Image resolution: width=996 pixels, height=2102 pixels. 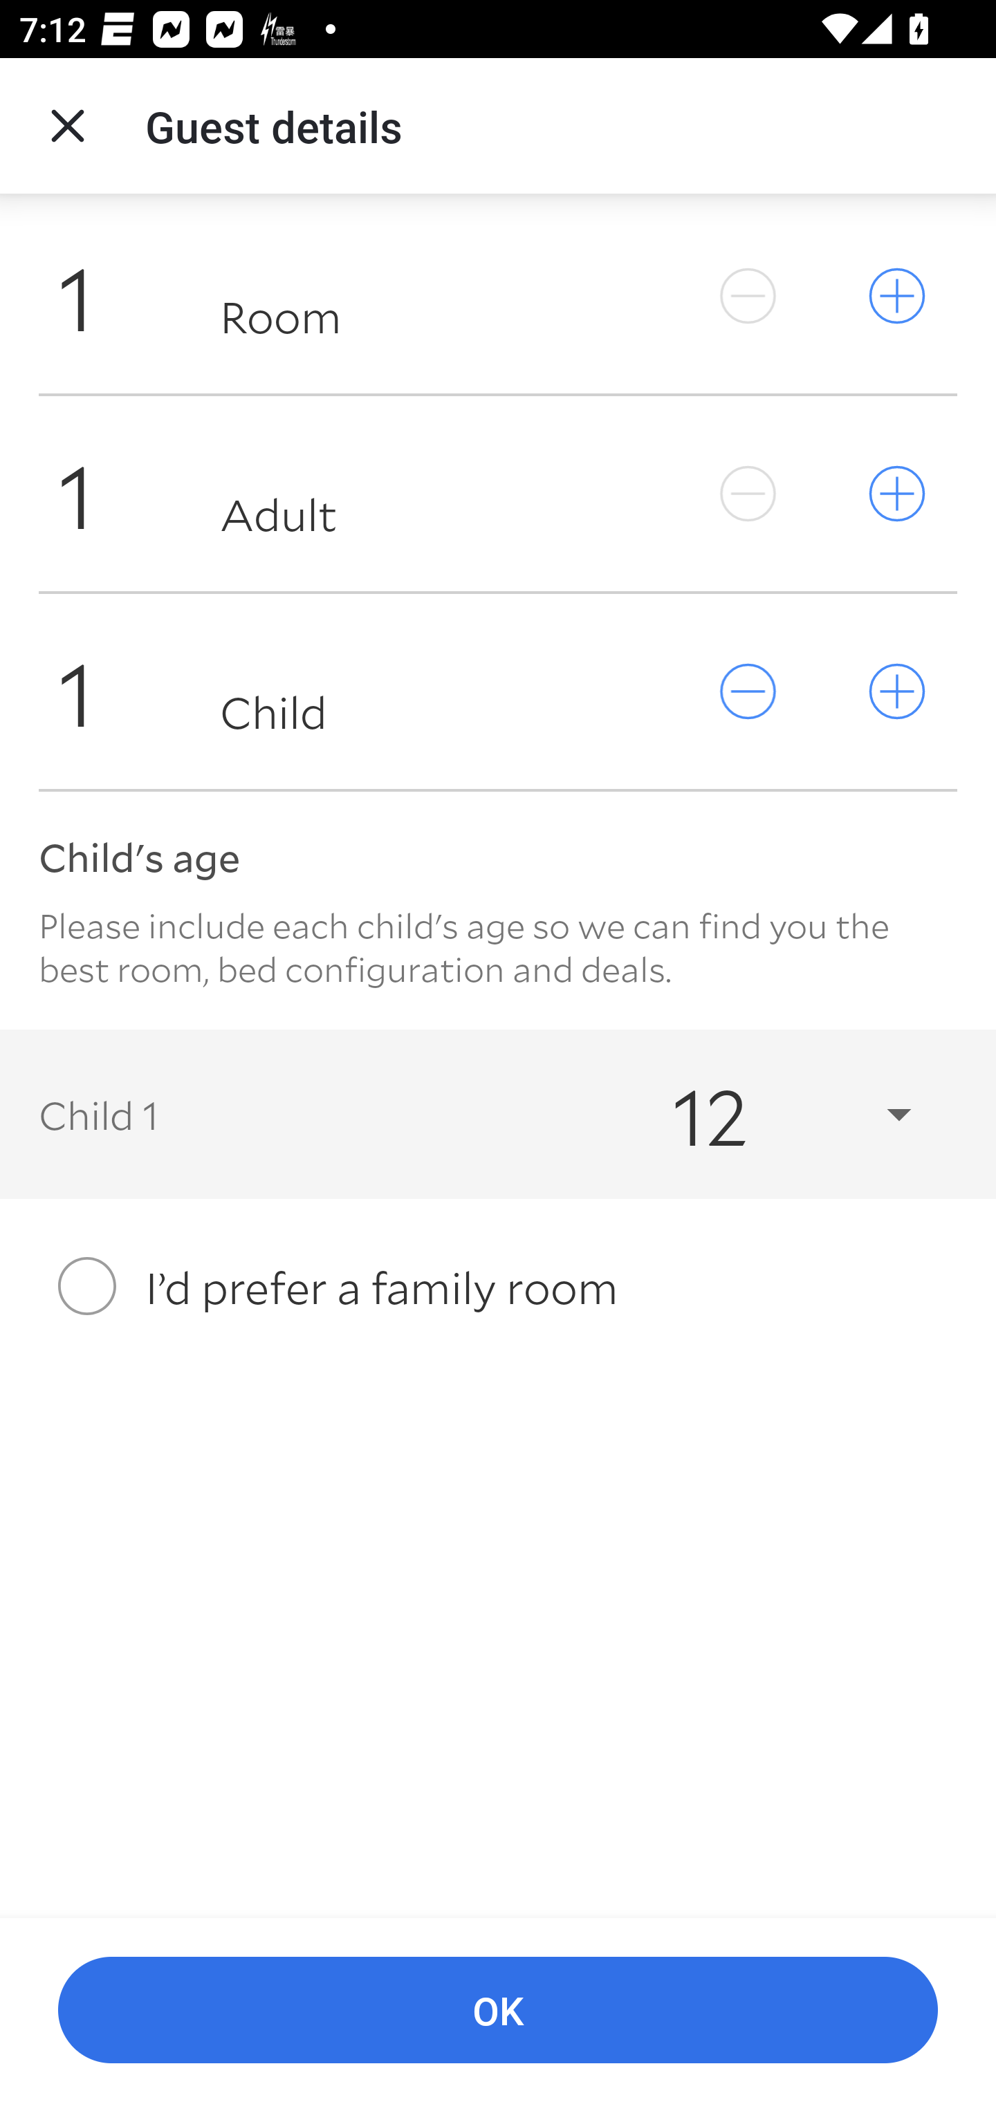 What do you see at coordinates (768, 1113) in the screenshot?
I see `12` at bounding box center [768, 1113].